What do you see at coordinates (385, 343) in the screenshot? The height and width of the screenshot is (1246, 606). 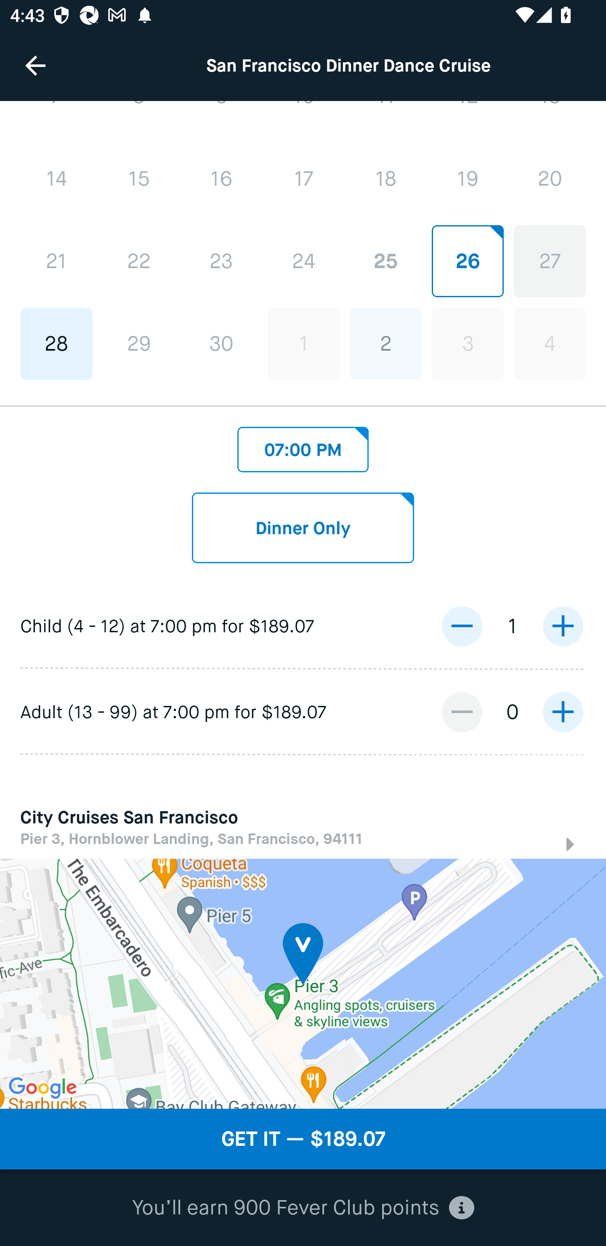 I see `2` at bounding box center [385, 343].